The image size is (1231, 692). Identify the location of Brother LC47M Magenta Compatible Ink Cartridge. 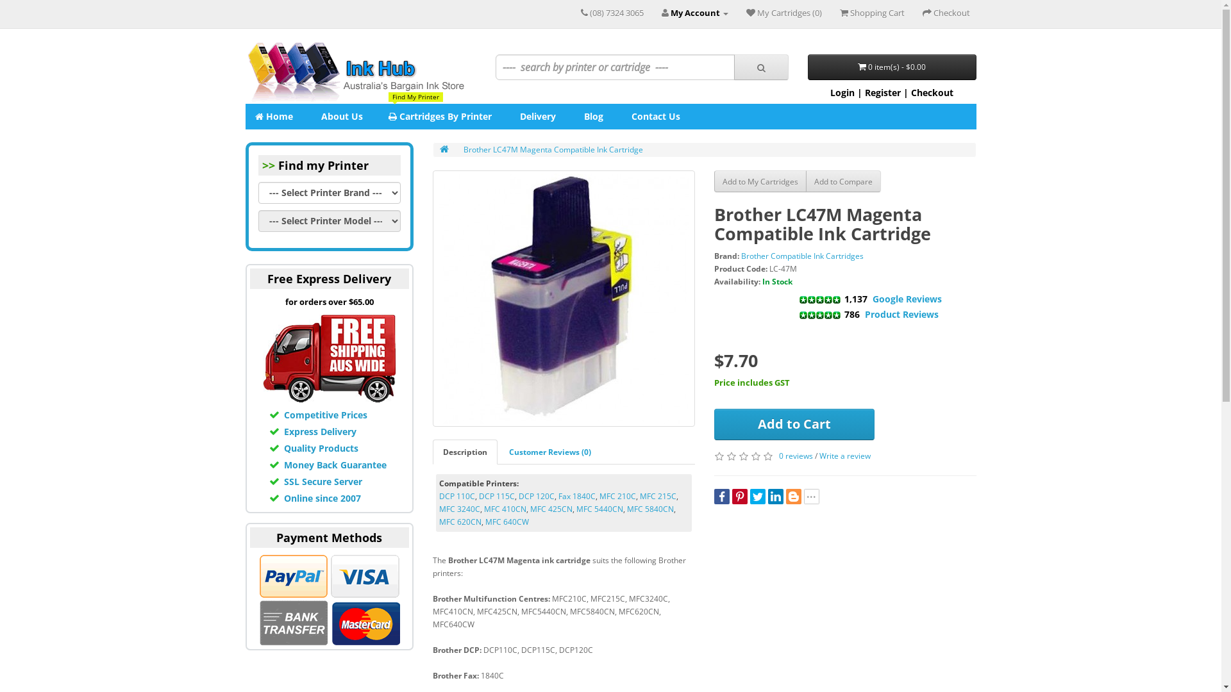
(564, 299).